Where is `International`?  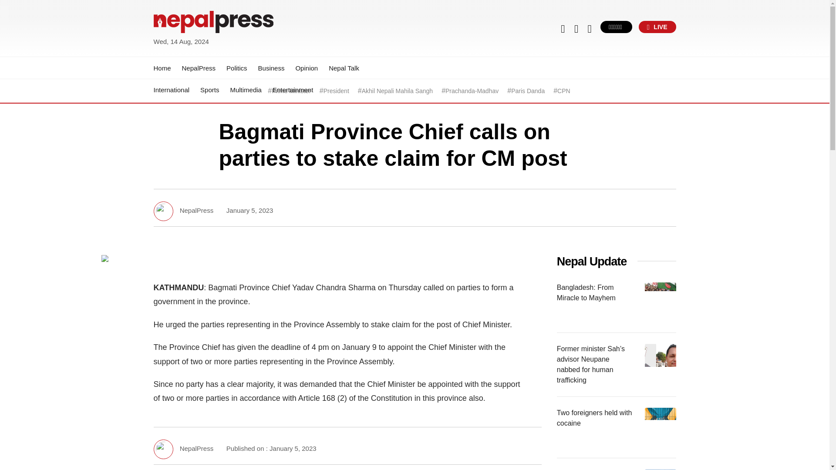
International is located at coordinates (171, 90).